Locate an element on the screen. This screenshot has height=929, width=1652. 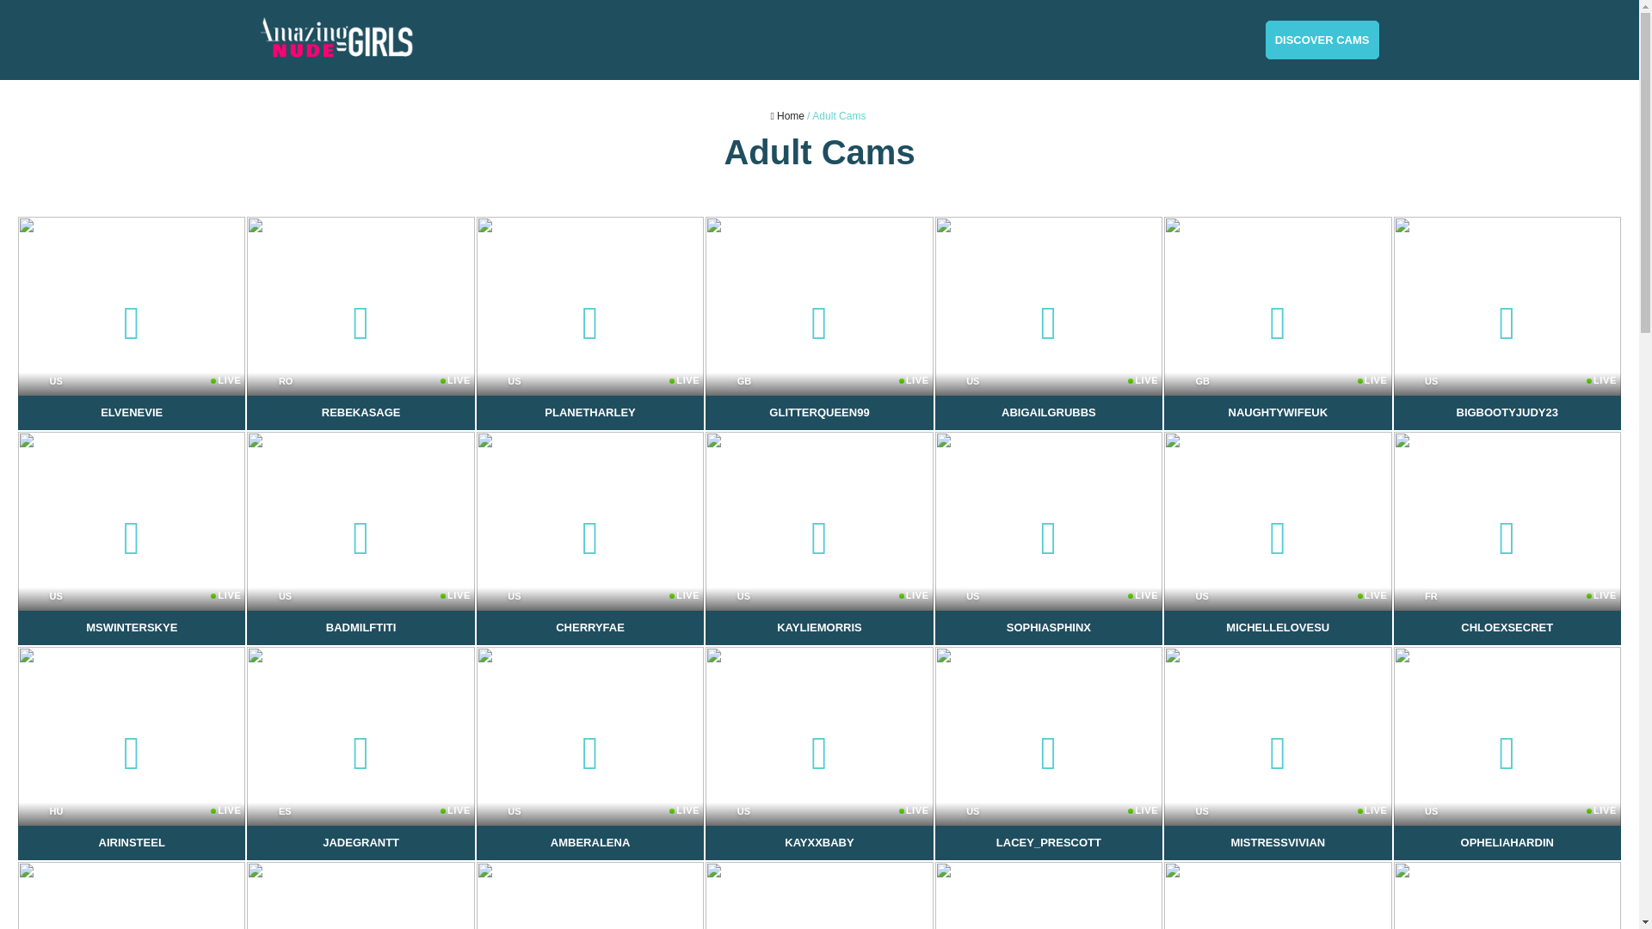
Home is located at coordinates (819, 538).